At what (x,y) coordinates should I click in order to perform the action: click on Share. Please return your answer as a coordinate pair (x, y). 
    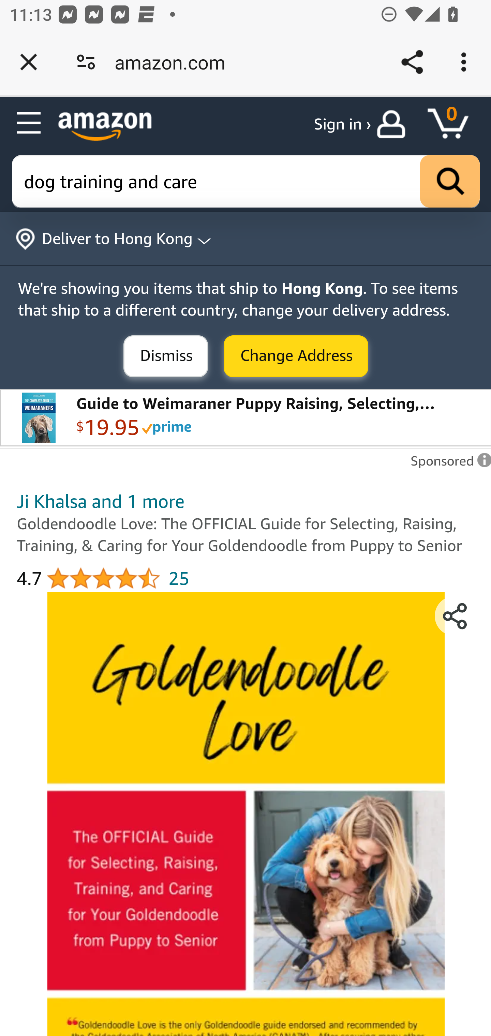
    Looking at the image, I should click on (412, 62).